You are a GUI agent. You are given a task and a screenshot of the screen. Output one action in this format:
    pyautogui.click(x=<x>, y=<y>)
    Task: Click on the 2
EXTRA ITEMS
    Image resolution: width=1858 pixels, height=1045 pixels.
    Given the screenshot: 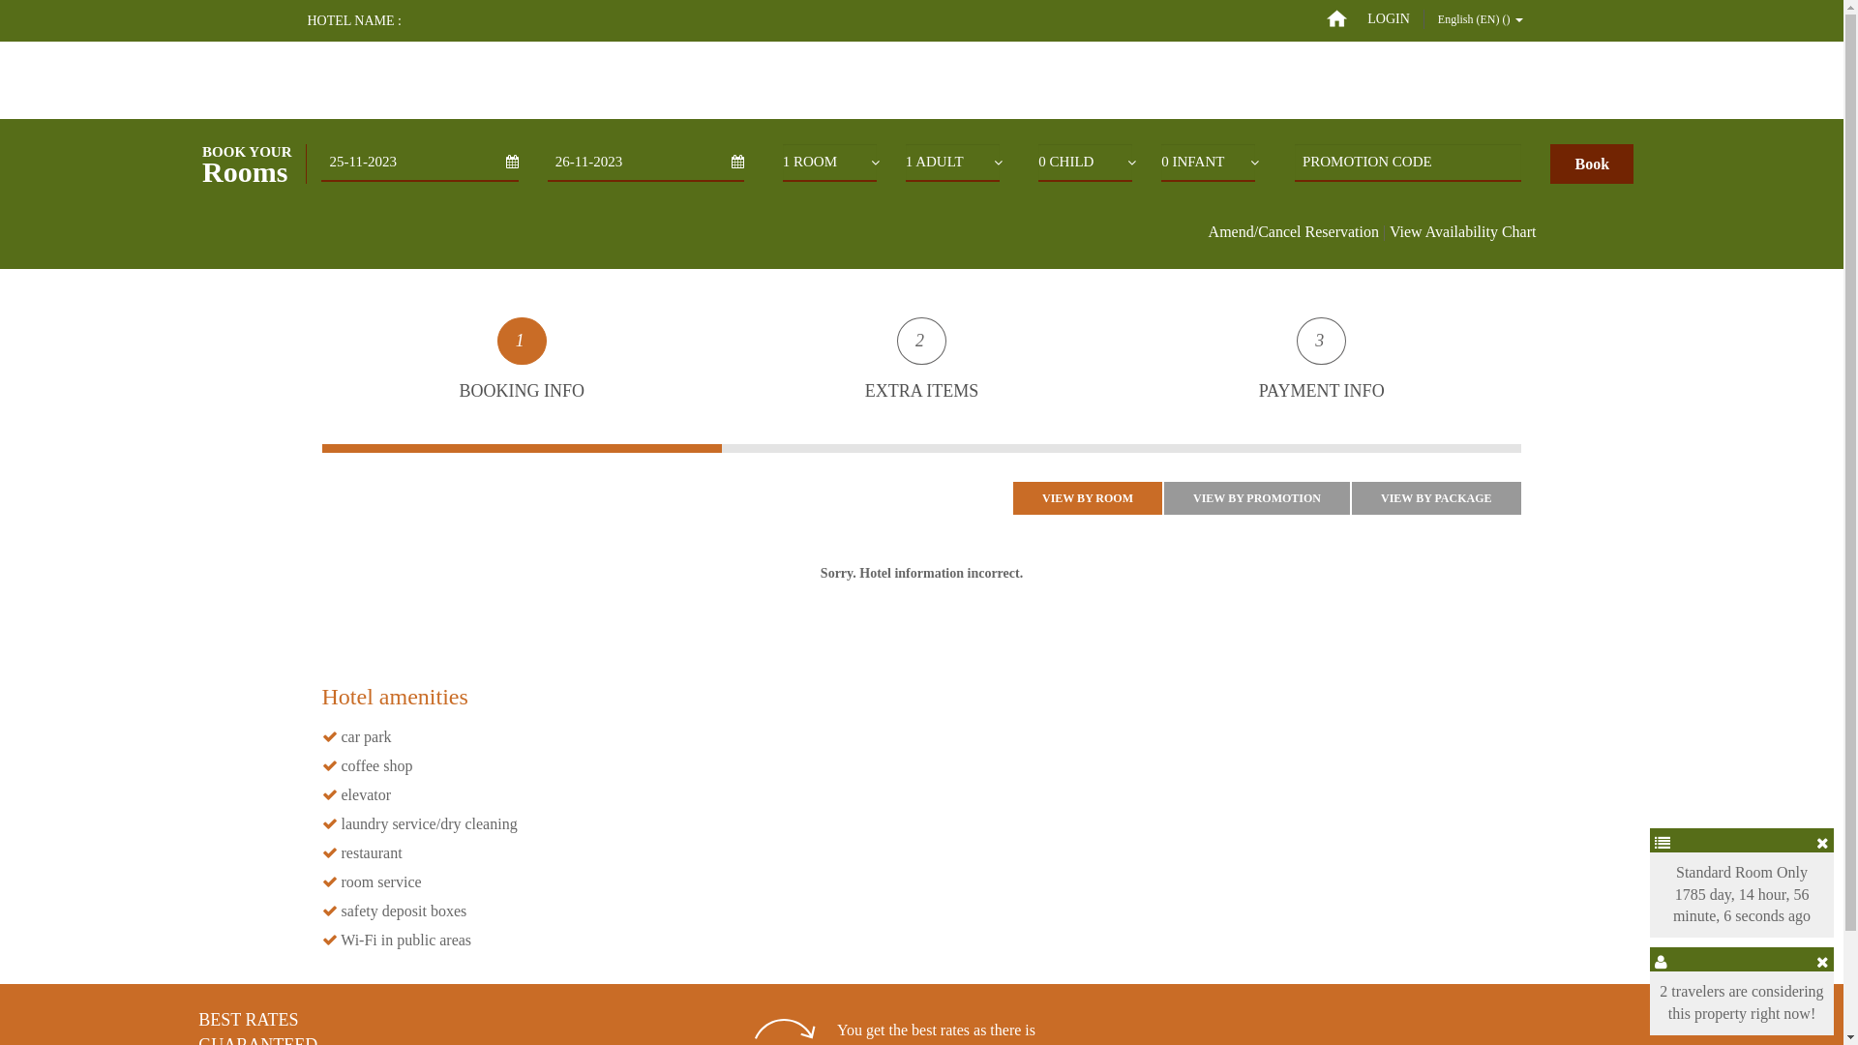 What is the action you would take?
    pyautogui.click(x=921, y=380)
    